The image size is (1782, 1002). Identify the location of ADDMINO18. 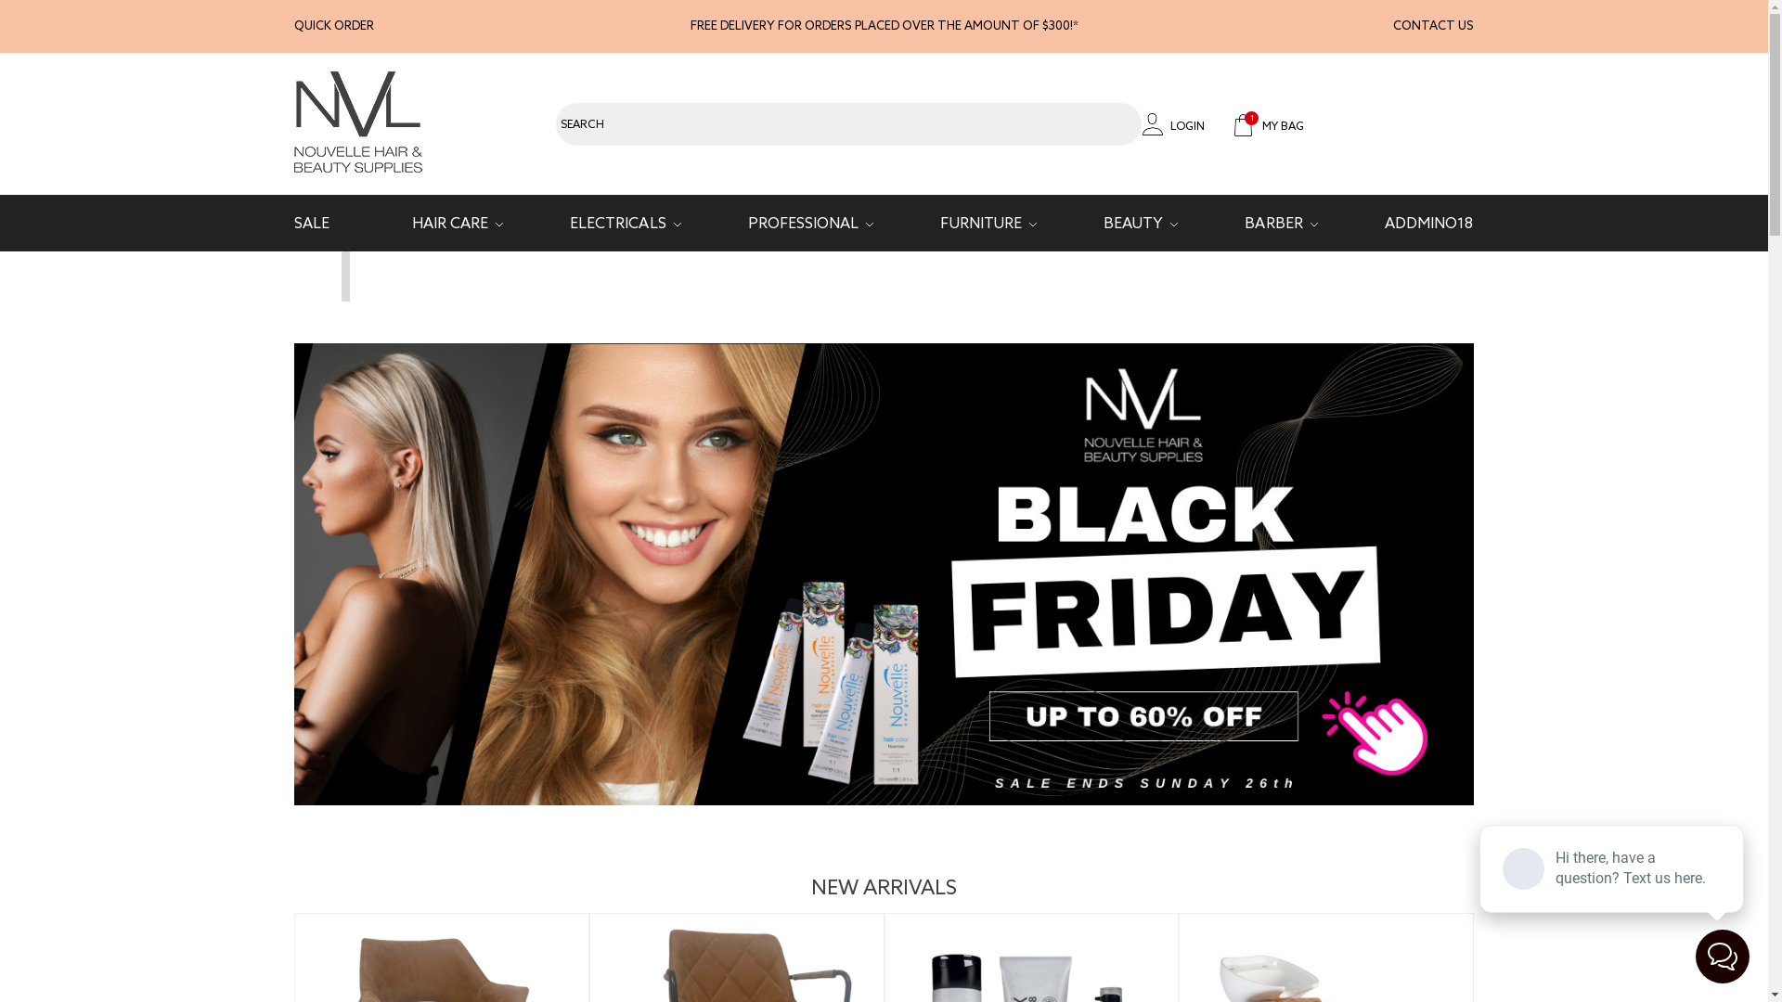
(1429, 224).